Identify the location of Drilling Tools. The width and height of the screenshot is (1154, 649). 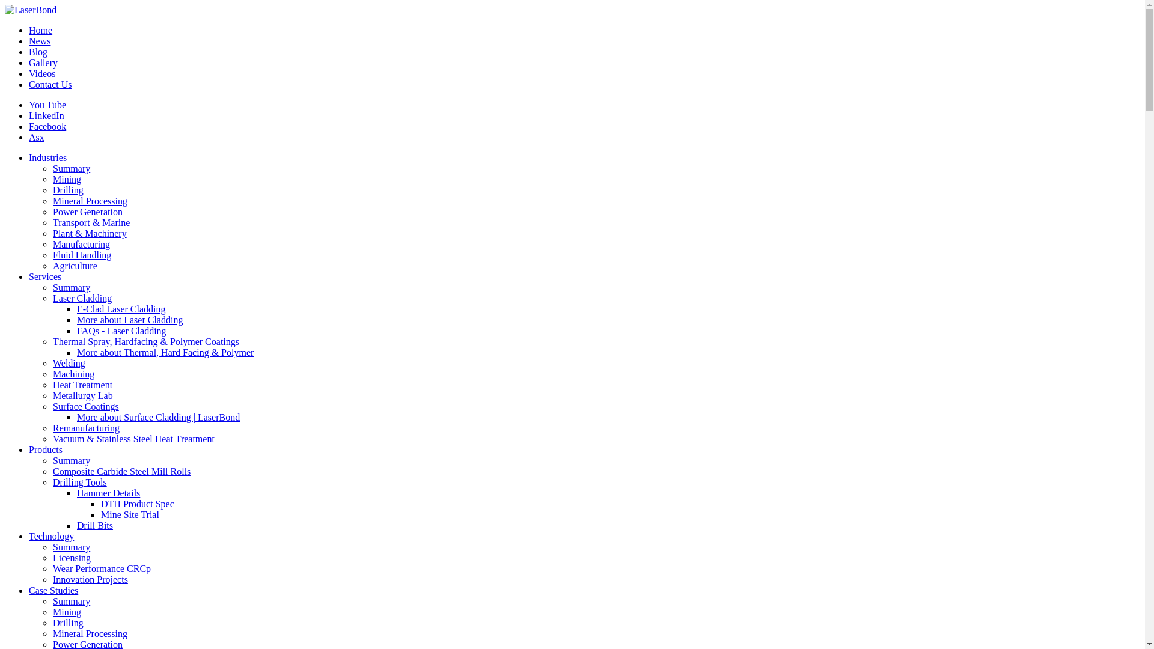
(80, 482).